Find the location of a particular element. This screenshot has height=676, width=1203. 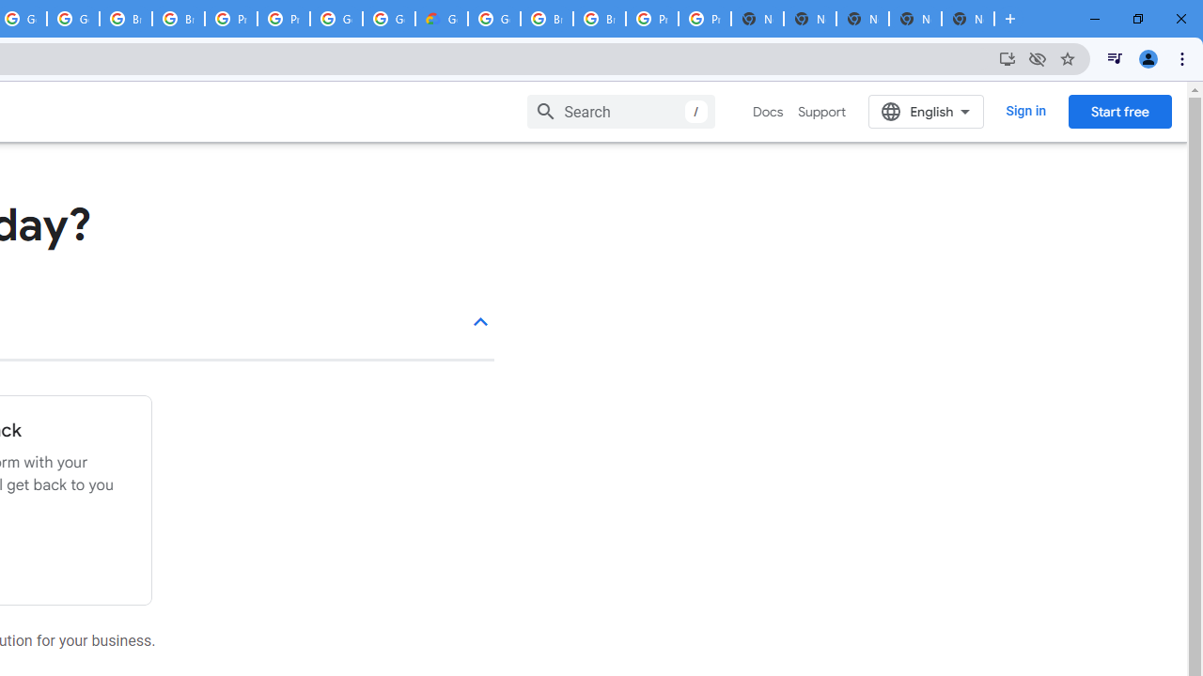

Google Cloud Platform is located at coordinates (336, 19).